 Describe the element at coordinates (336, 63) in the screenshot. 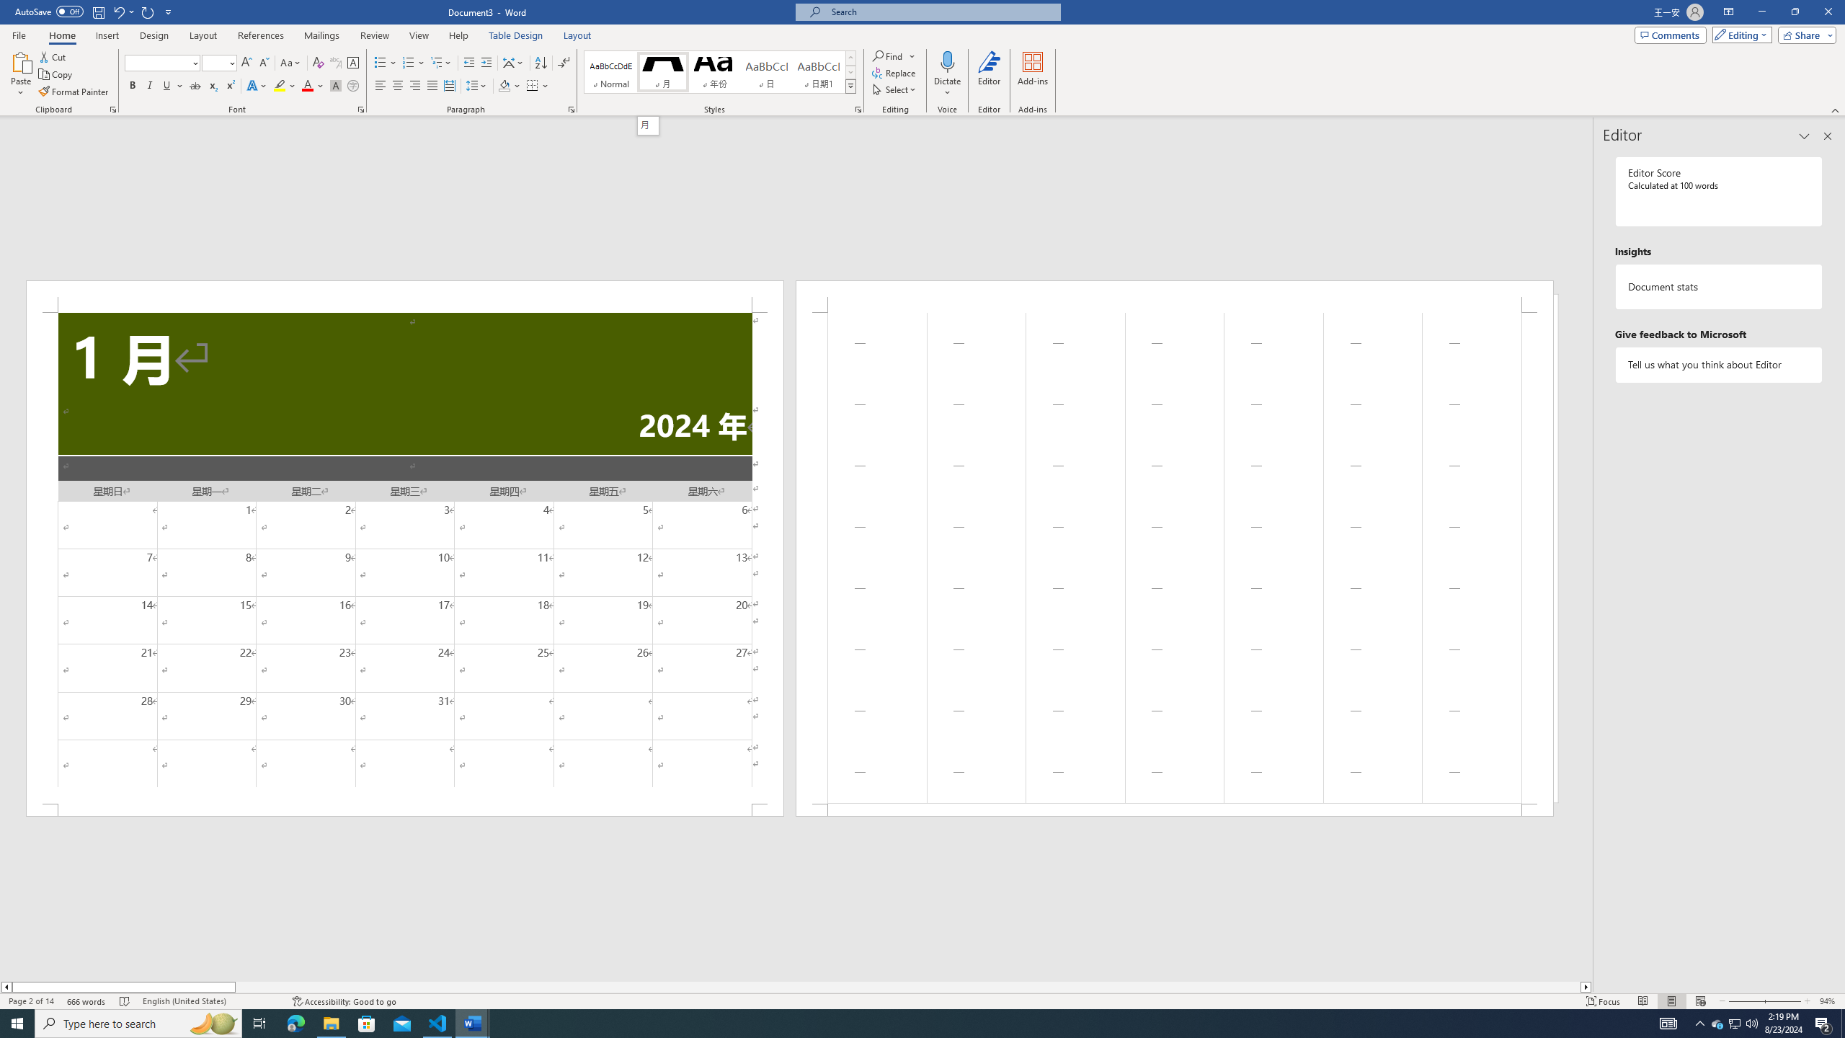

I see `Phonetic Guide...` at that location.